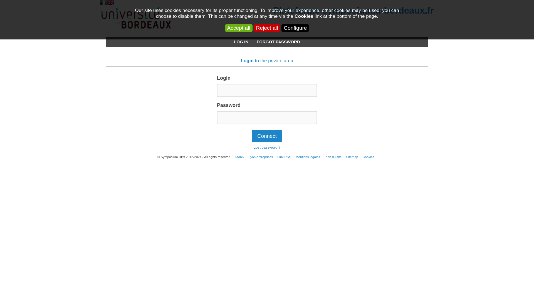  Describe the element at coordinates (241, 42) in the screenshot. I see `LOG IN` at that location.